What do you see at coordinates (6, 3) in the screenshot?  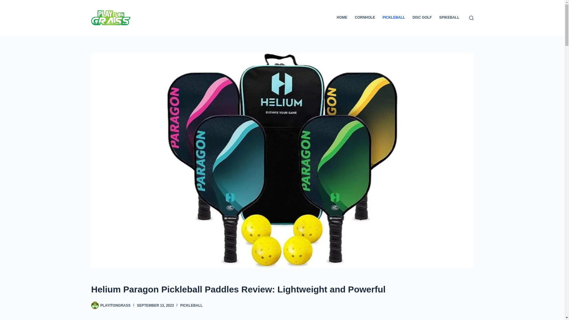 I see `Skip to content` at bounding box center [6, 3].